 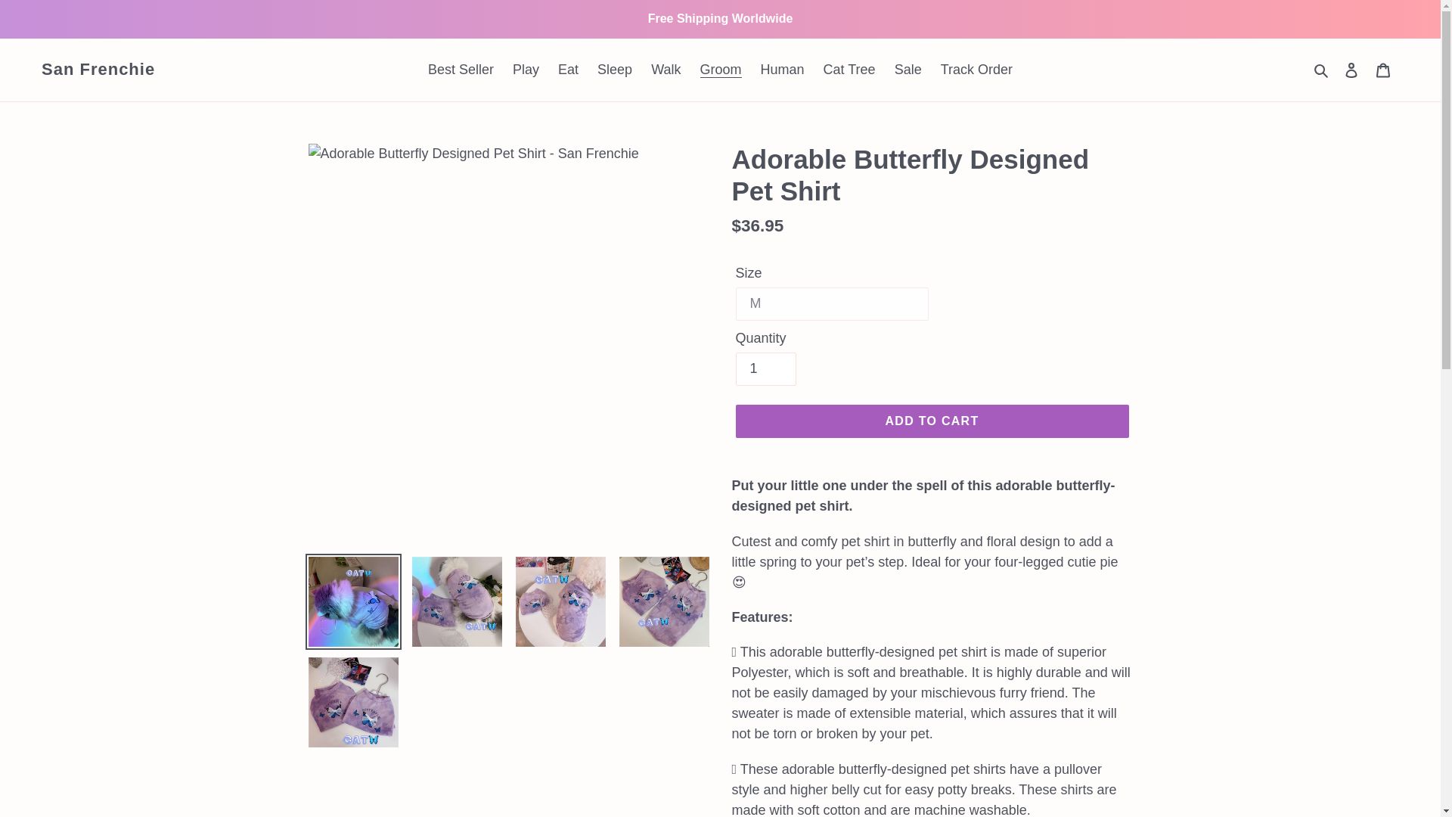 I want to click on Human, so click(x=782, y=70).